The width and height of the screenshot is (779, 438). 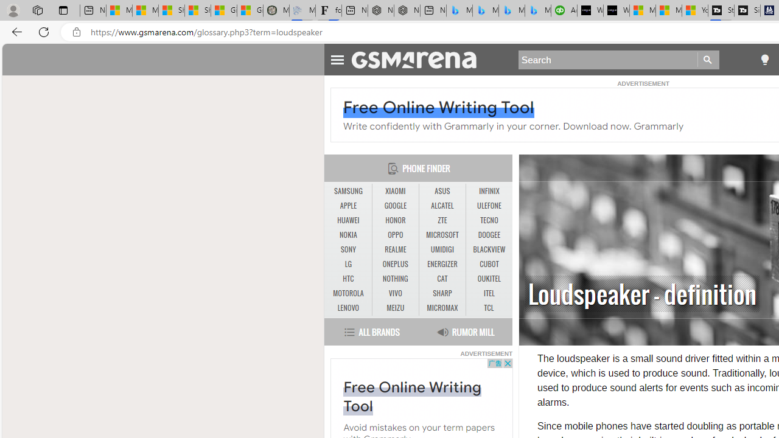 I want to click on GOOGLE, so click(x=396, y=206).